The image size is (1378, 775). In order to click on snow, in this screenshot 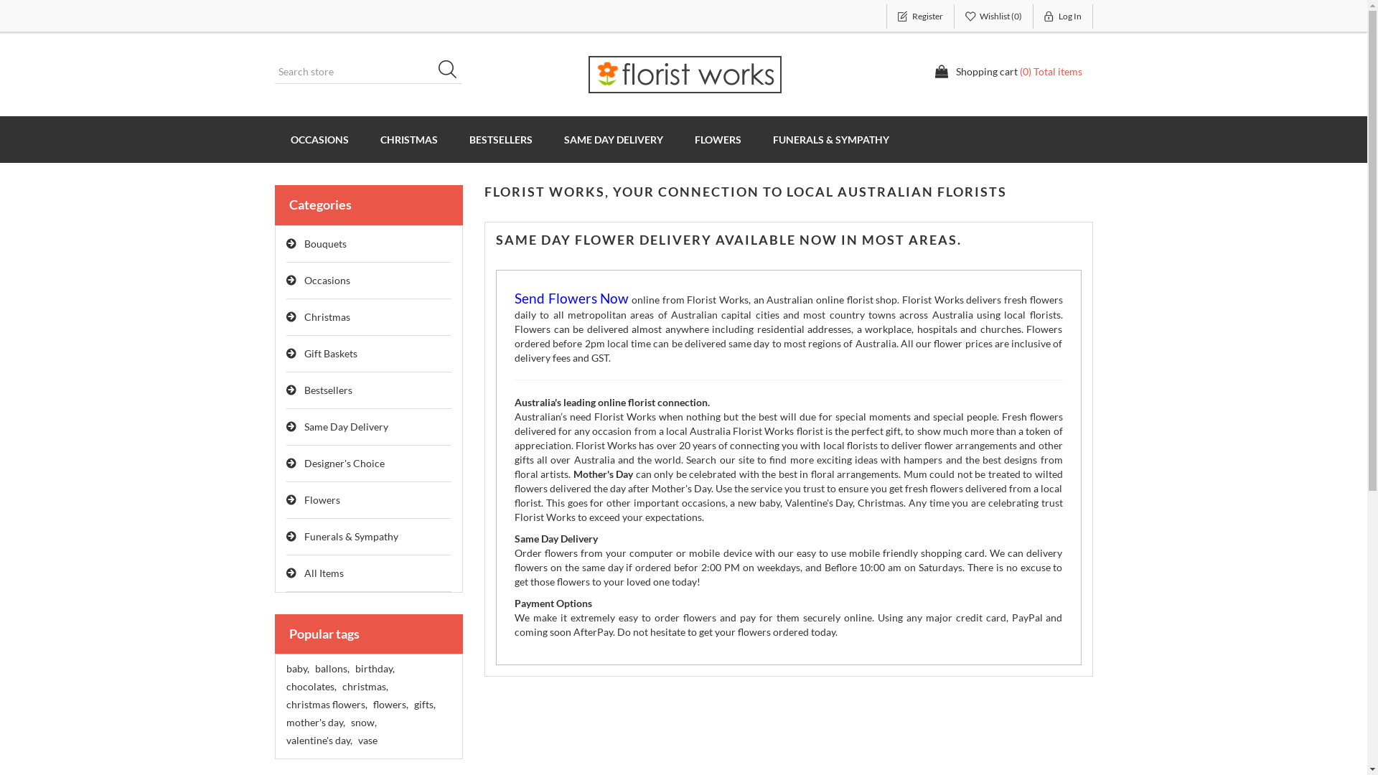, I will do `click(363, 723)`.